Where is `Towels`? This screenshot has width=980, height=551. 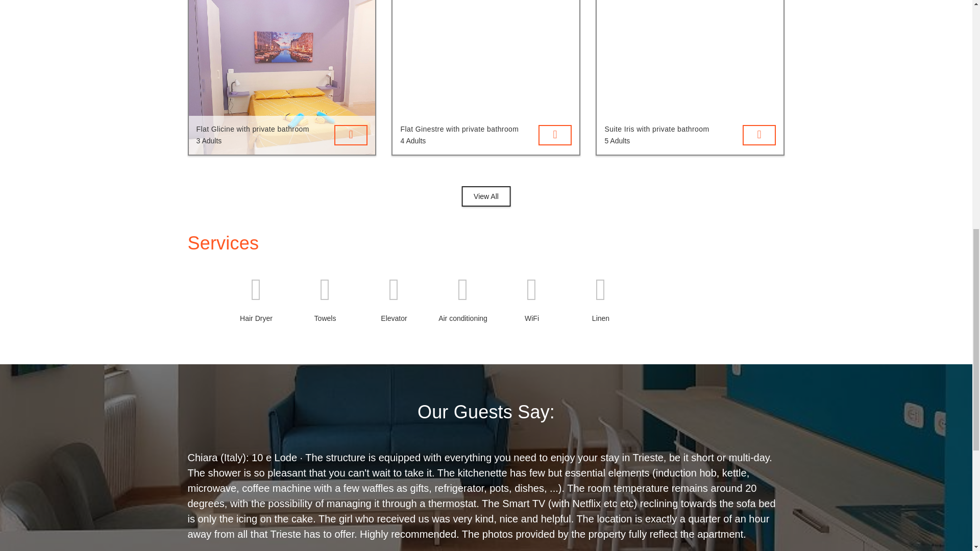 Towels is located at coordinates (325, 300).